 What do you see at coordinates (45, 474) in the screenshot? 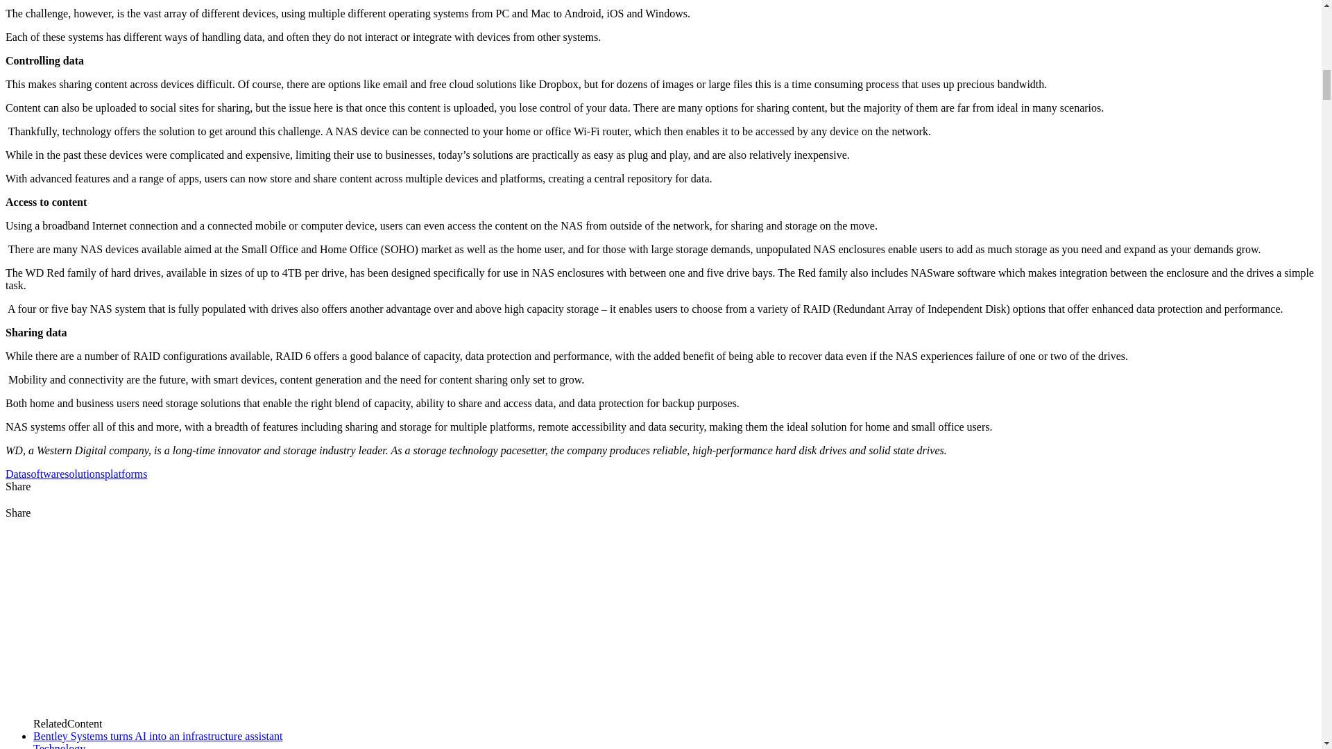
I see `software` at bounding box center [45, 474].